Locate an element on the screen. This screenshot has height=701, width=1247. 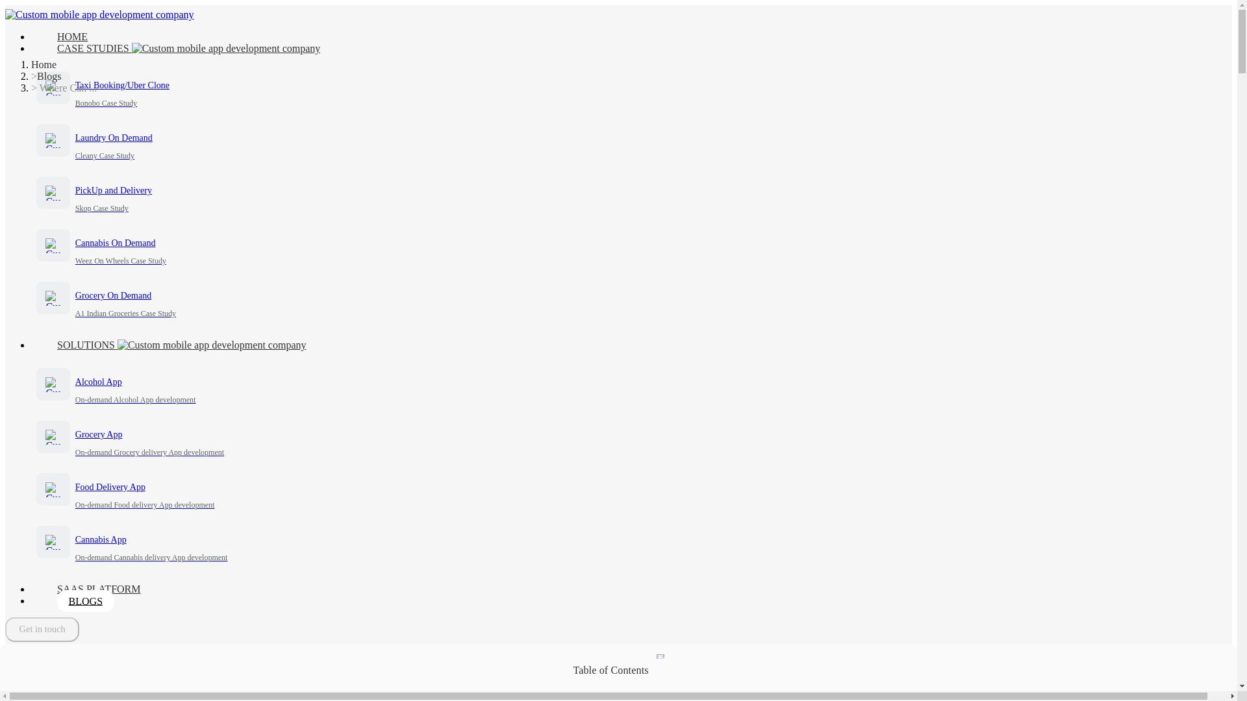
Blogs is located at coordinates (188, 48).